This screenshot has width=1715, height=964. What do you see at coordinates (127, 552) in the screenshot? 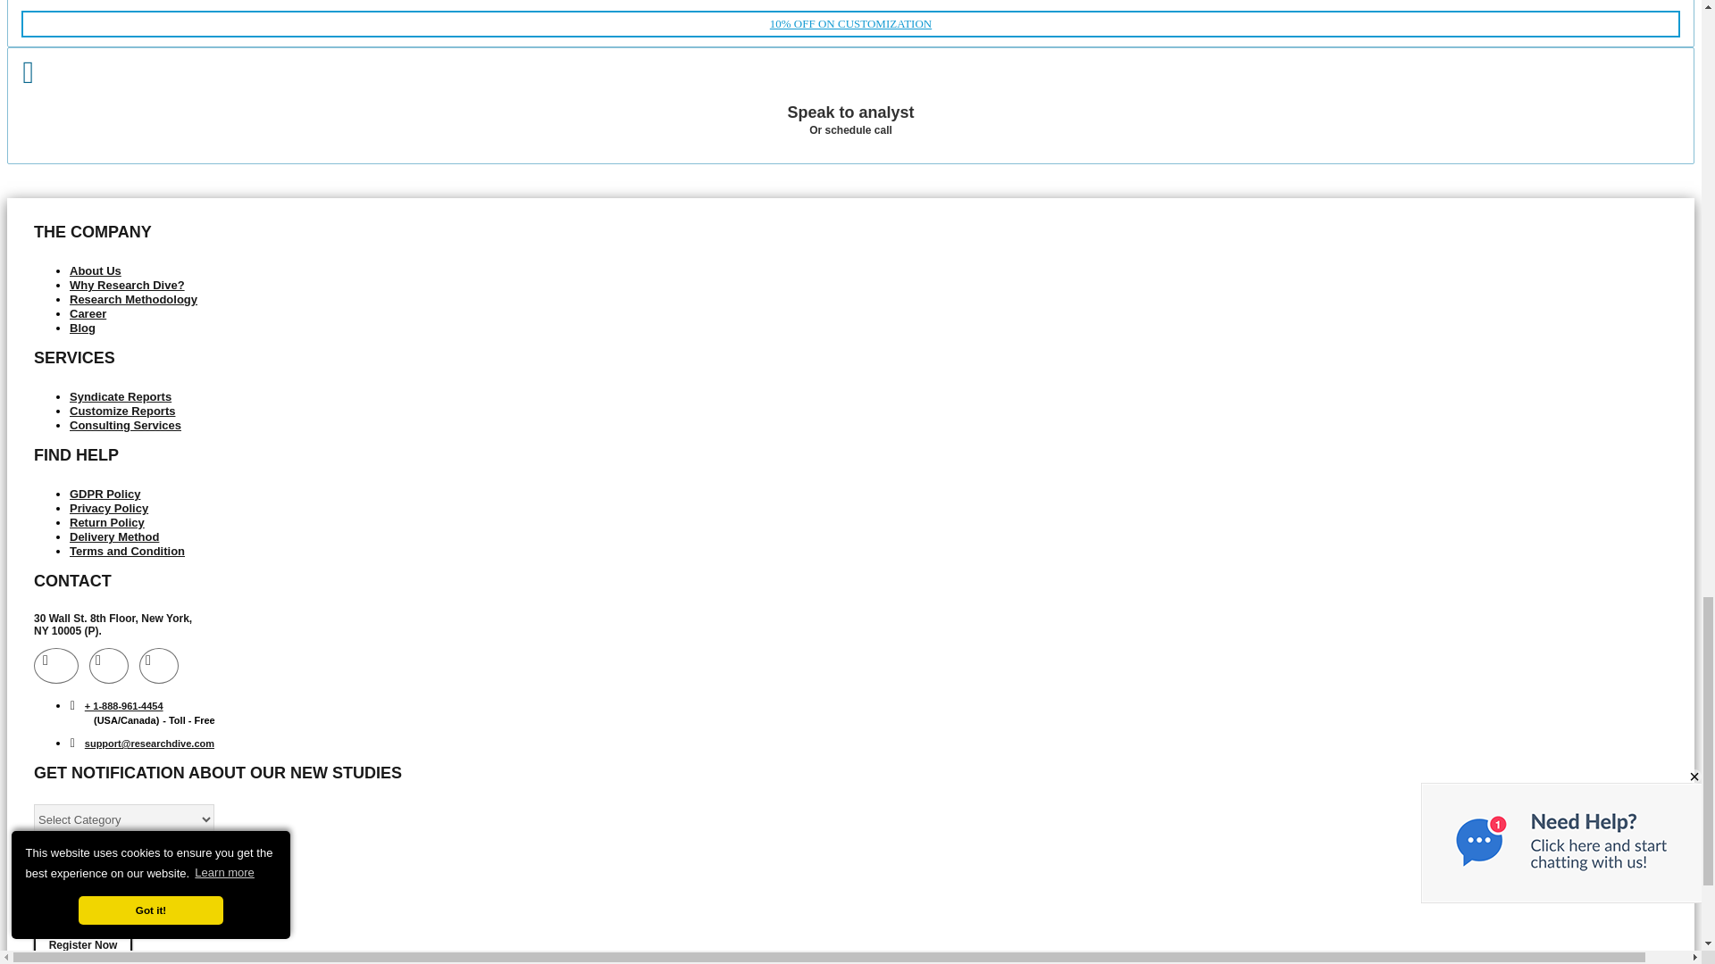
I see `Terms and Condition` at bounding box center [127, 552].